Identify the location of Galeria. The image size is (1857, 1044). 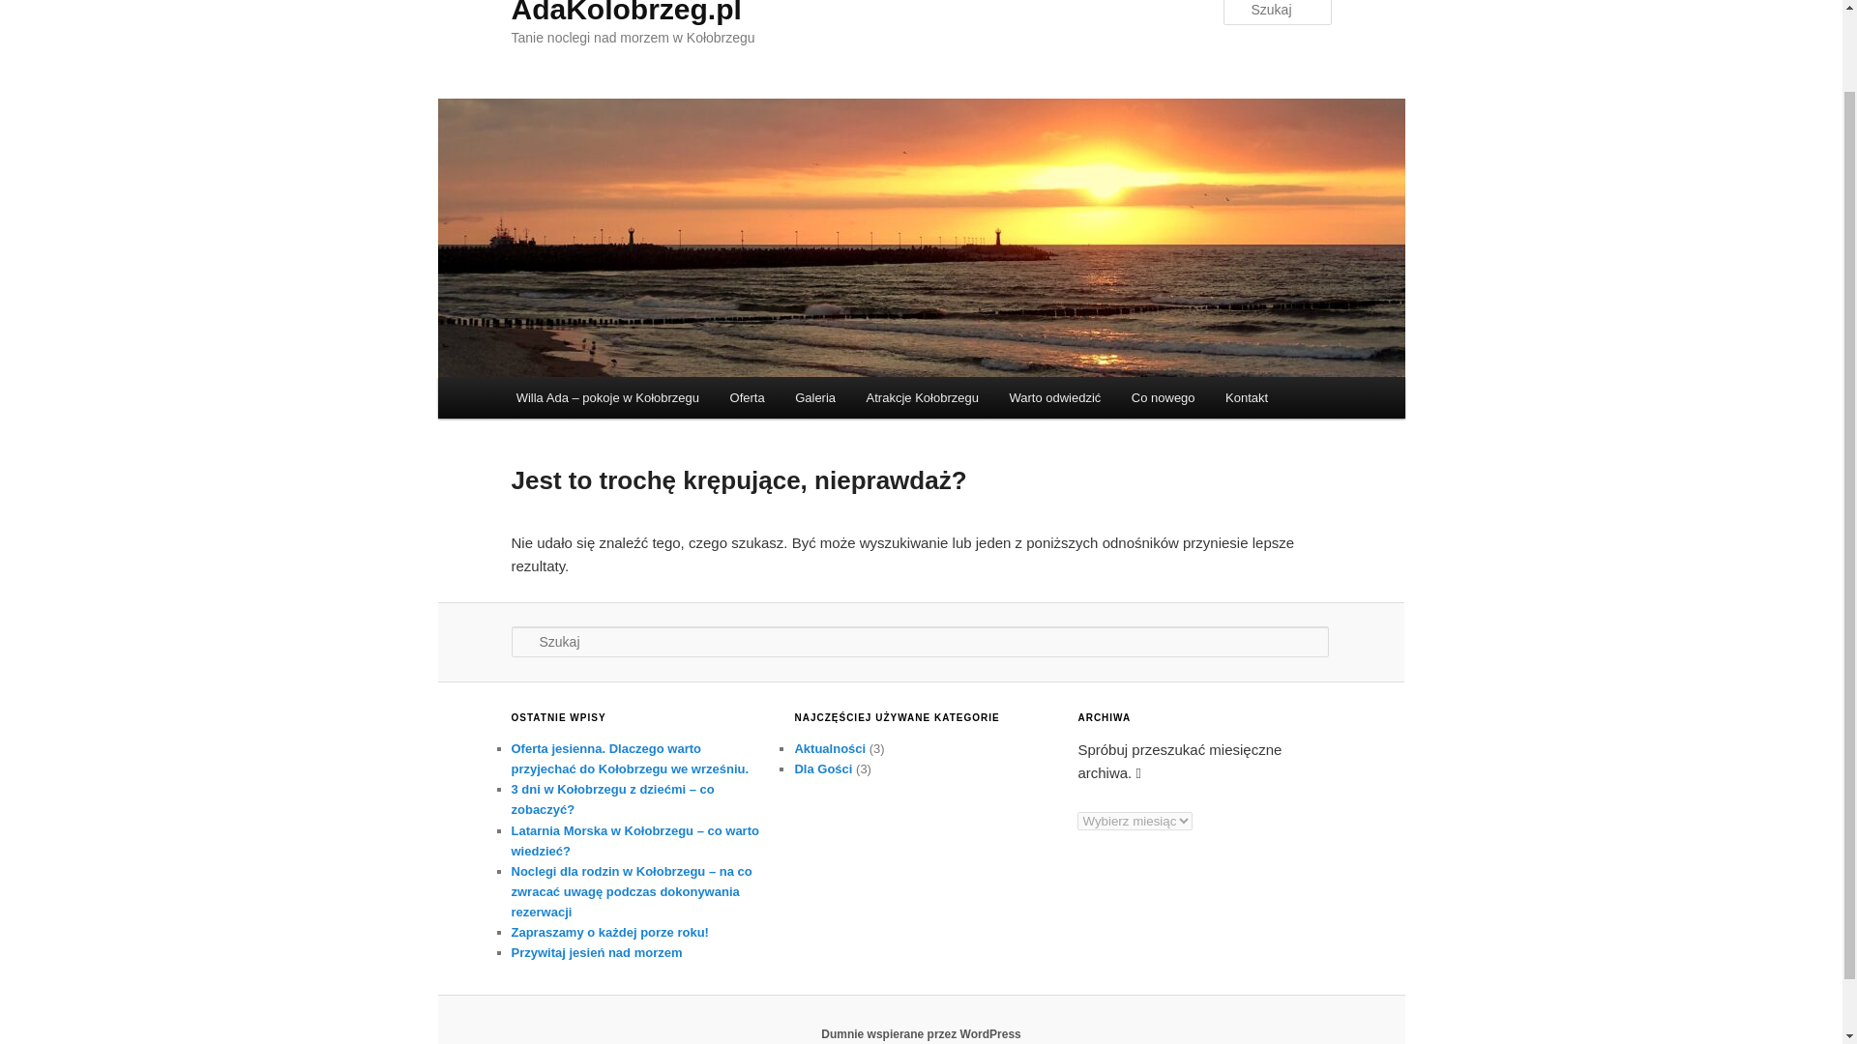
(814, 397).